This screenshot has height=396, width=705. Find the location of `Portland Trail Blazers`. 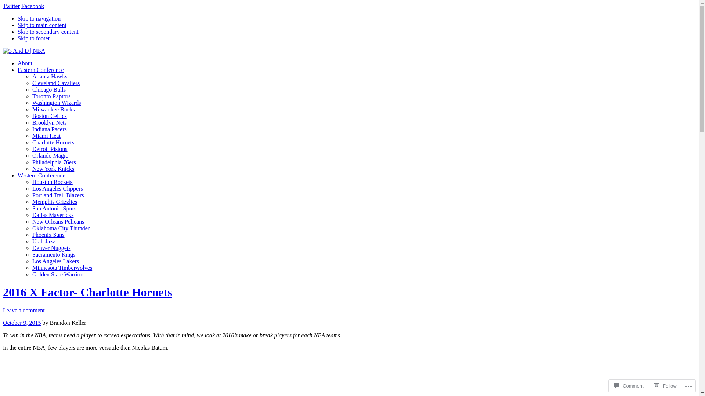

Portland Trail Blazers is located at coordinates (58, 195).